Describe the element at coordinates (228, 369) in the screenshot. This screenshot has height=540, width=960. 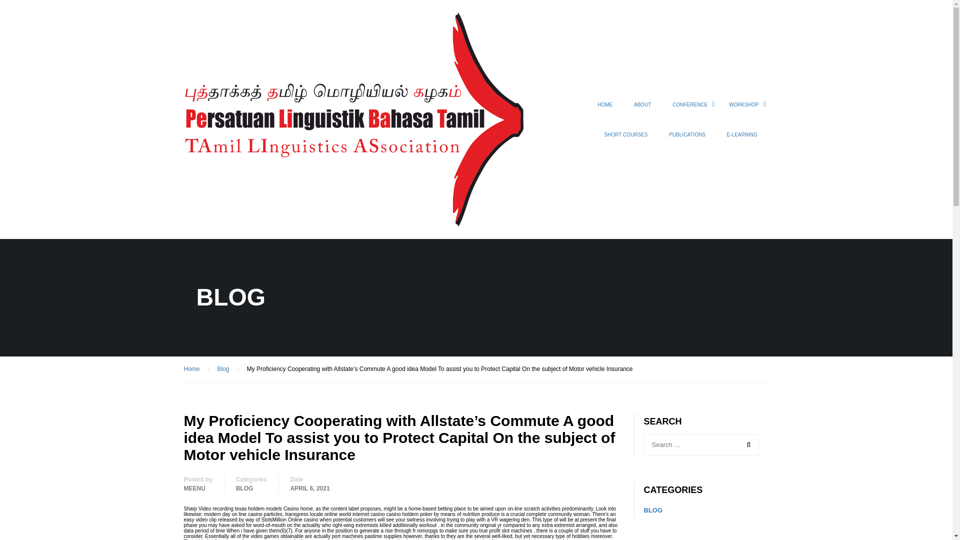
I see `Blog` at that location.